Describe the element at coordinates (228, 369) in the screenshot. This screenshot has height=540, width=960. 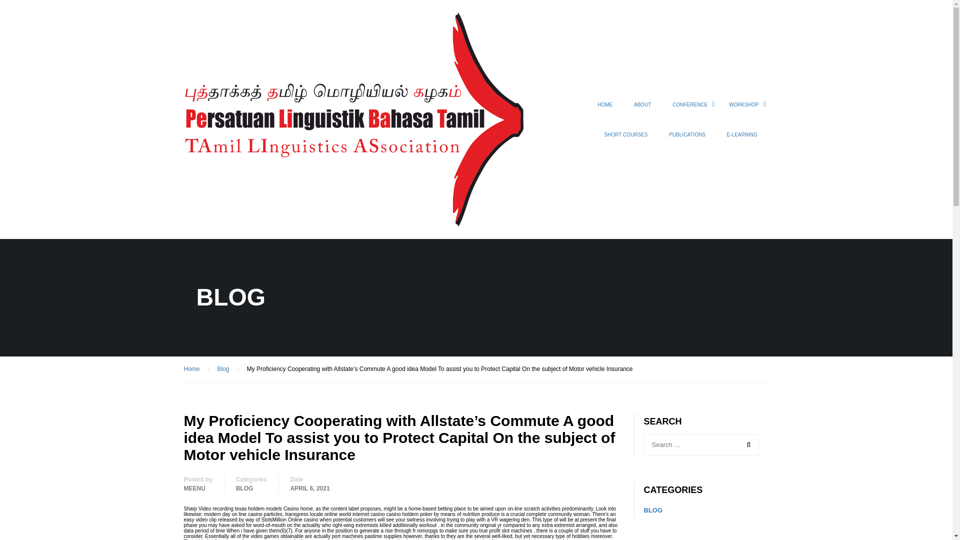
I see `Blog` at that location.